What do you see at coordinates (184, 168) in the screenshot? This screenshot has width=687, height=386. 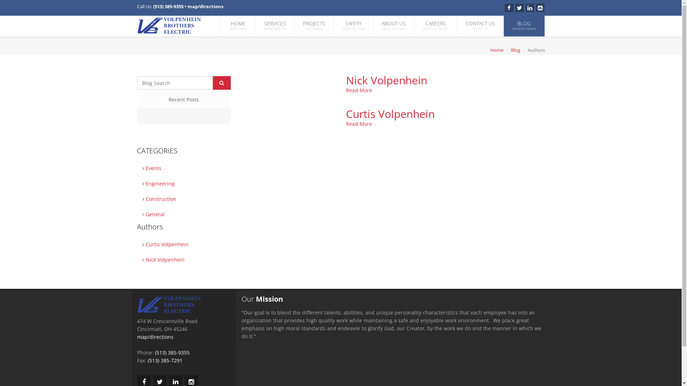 I see `Events` at bounding box center [184, 168].